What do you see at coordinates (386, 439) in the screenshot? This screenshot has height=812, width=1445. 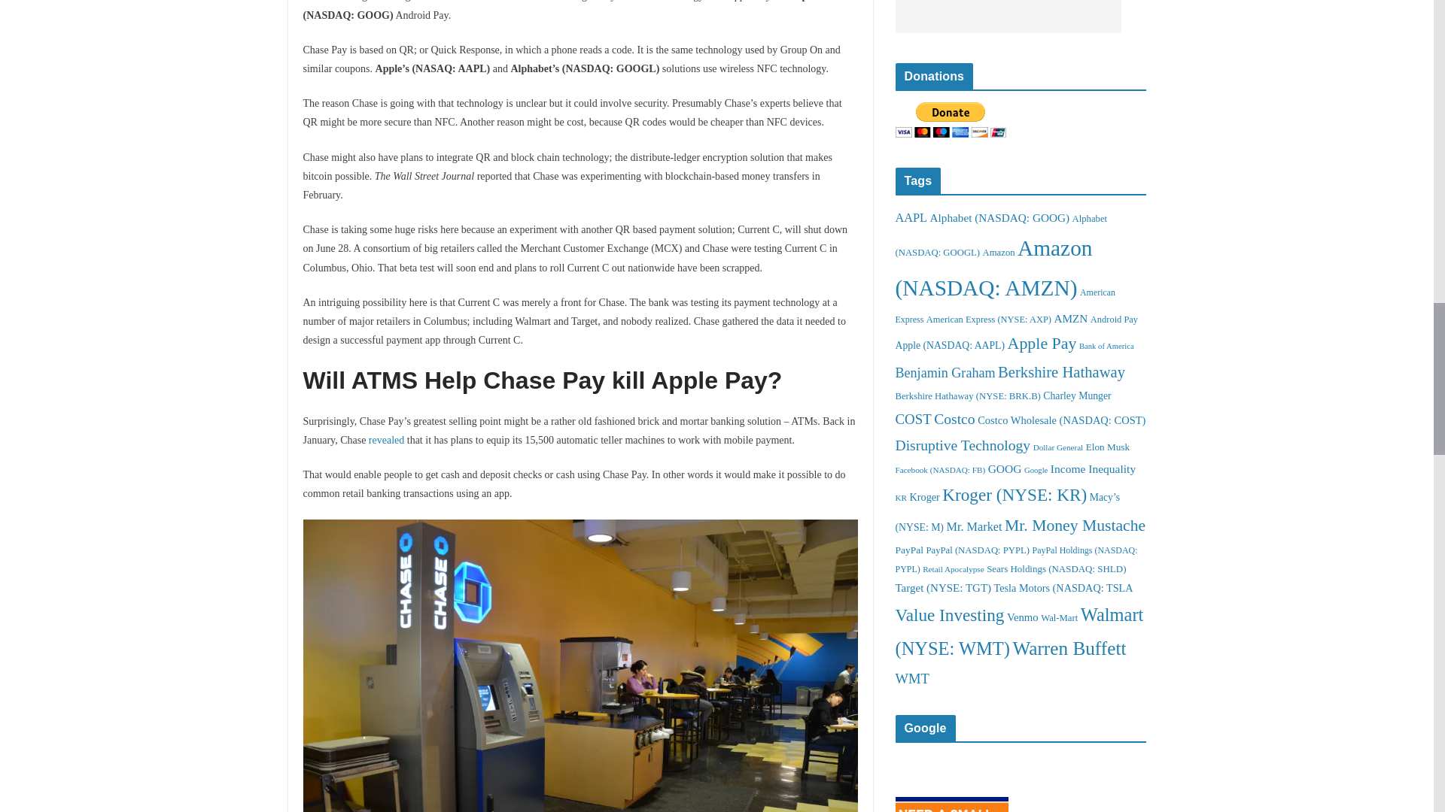 I see `revealed` at bounding box center [386, 439].